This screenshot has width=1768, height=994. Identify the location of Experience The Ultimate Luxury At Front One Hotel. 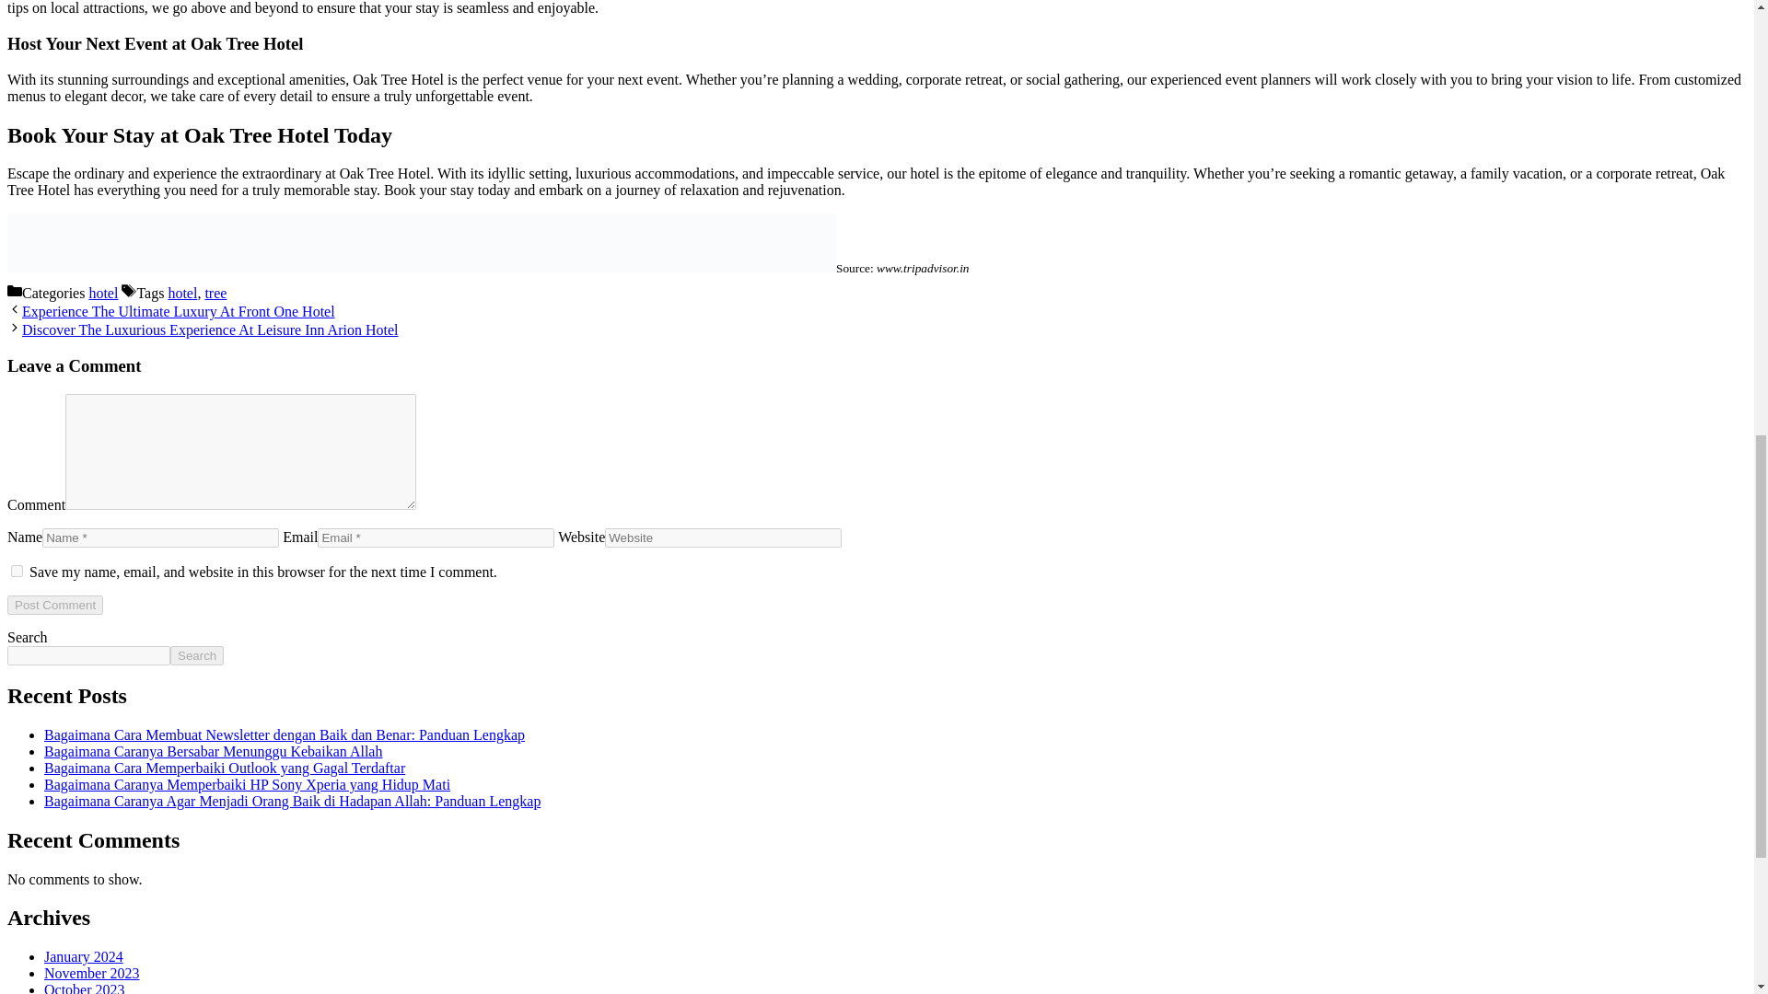
(179, 311).